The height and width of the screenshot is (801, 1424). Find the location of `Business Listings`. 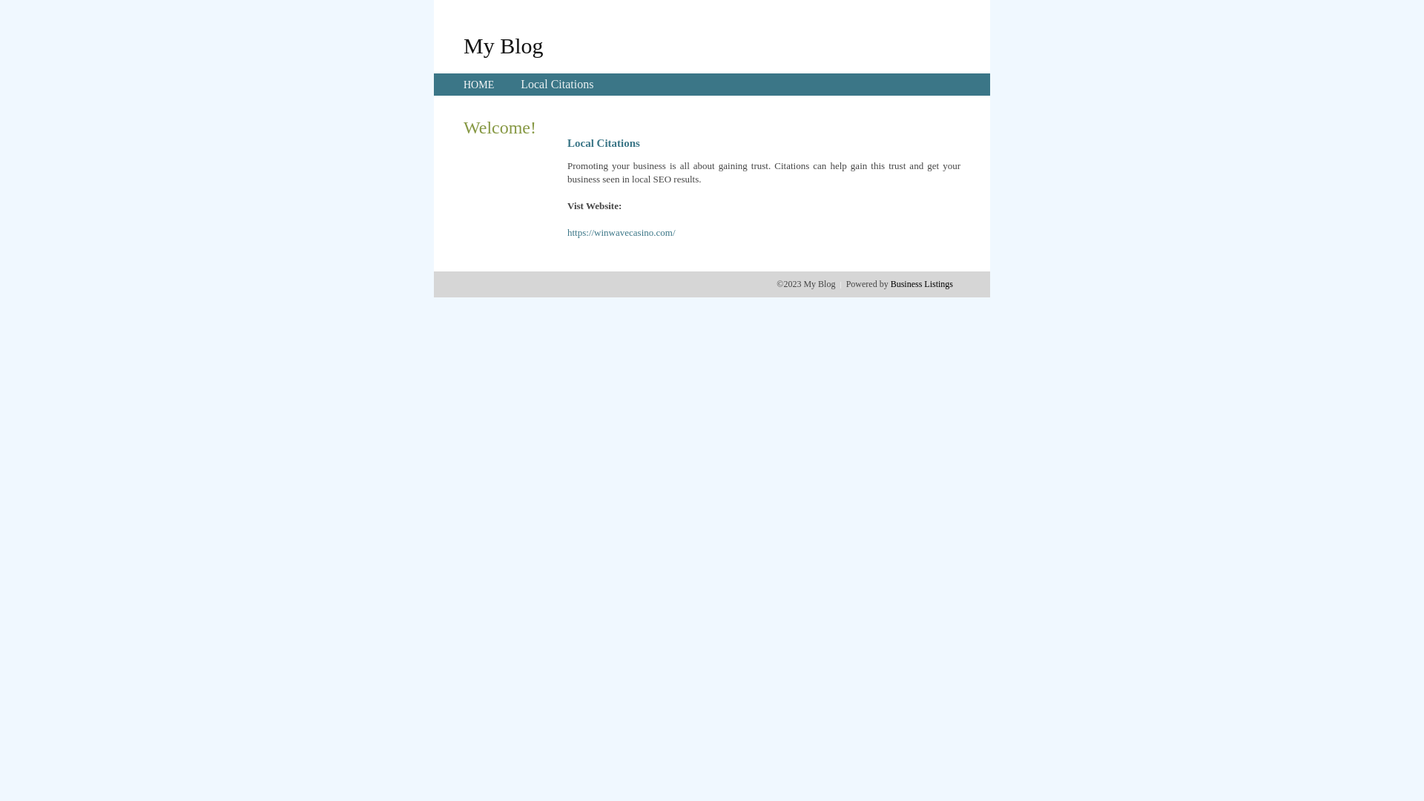

Business Listings is located at coordinates (922, 284).